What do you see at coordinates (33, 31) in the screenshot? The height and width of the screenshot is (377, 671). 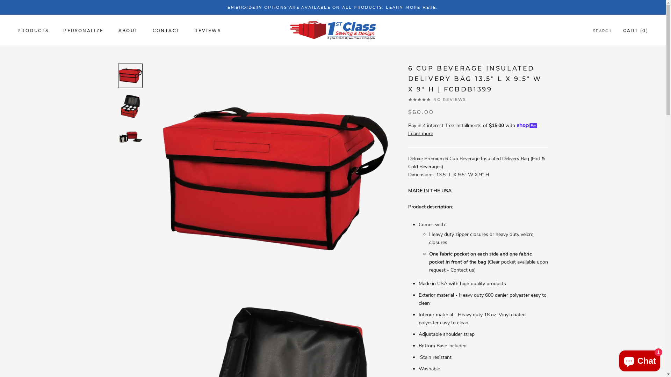 I see `PRODUCTS` at bounding box center [33, 31].